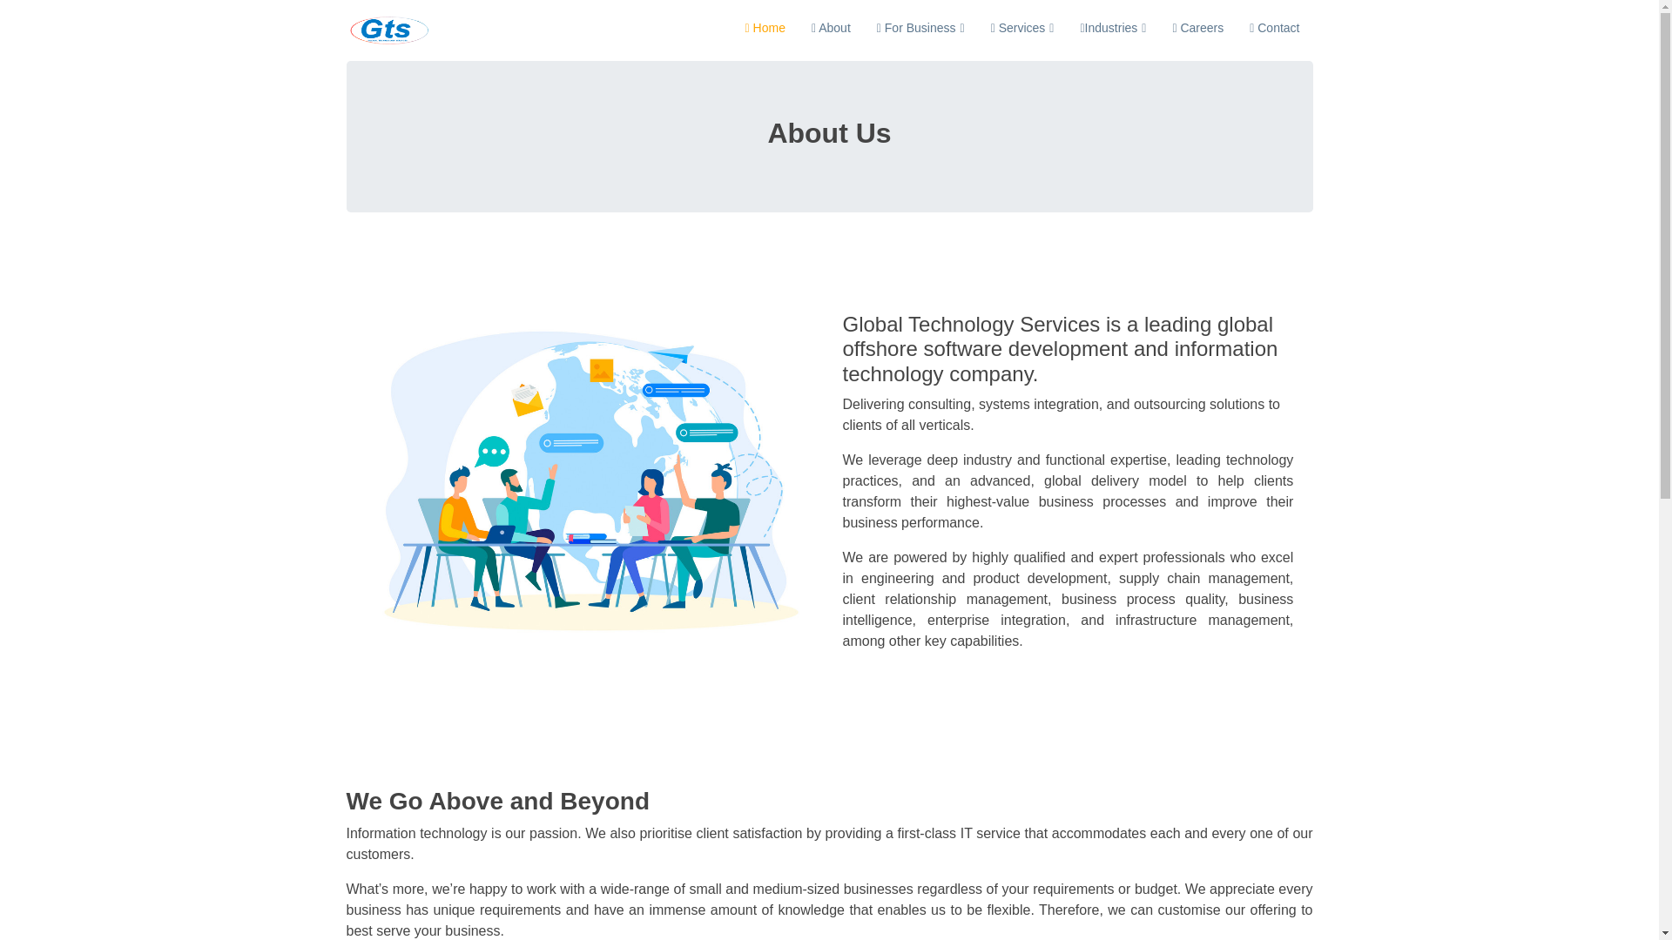  Describe the element at coordinates (1112, 28) in the screenshot. I see `Industries` at that location.